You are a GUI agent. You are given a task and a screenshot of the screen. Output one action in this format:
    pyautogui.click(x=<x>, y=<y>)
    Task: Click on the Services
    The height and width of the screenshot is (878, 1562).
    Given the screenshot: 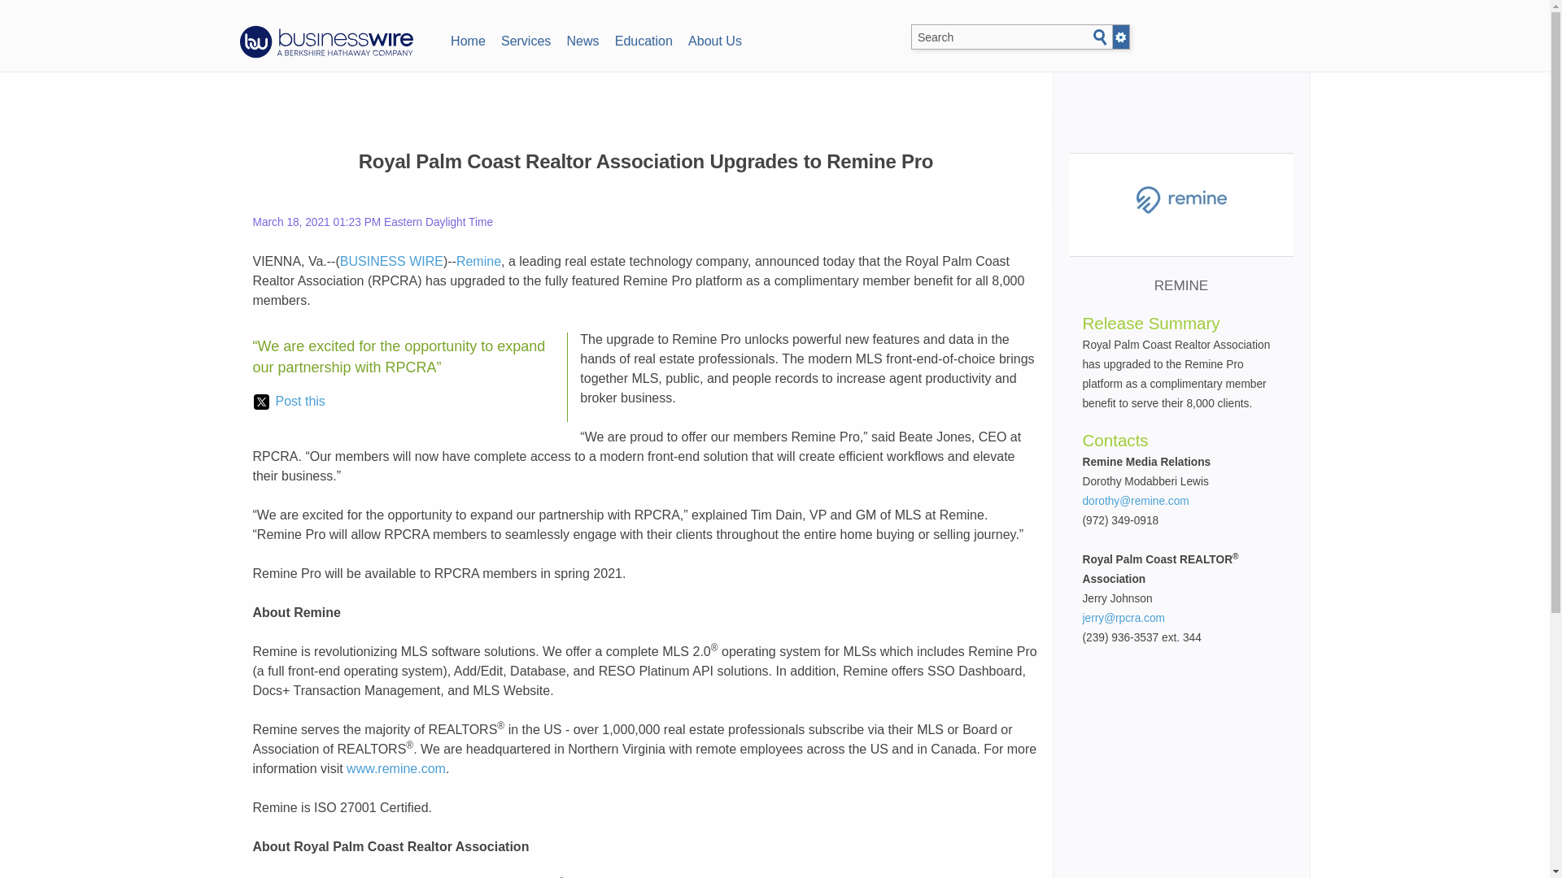 What is the action you would take?
    pyautogui.click(x=526, y=39)
    